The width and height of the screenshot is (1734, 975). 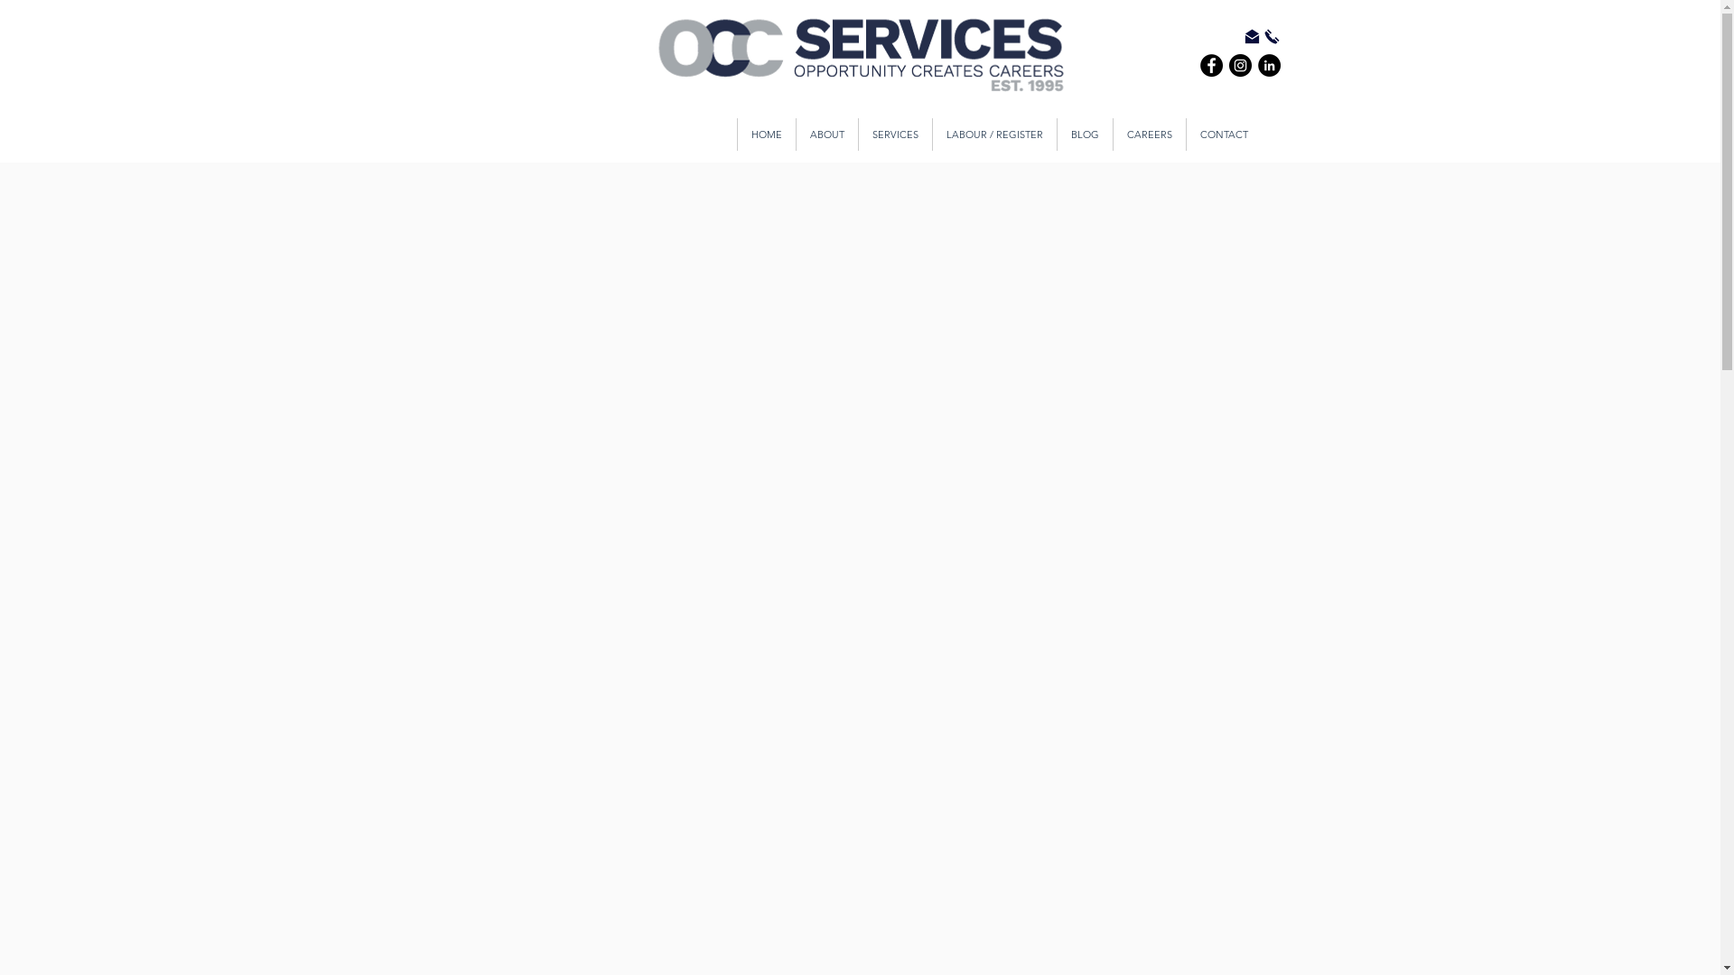 What do you see at coordinates (825, 135) in the screenshot?
I see `ABOUT` at bounding box center [825, 135].